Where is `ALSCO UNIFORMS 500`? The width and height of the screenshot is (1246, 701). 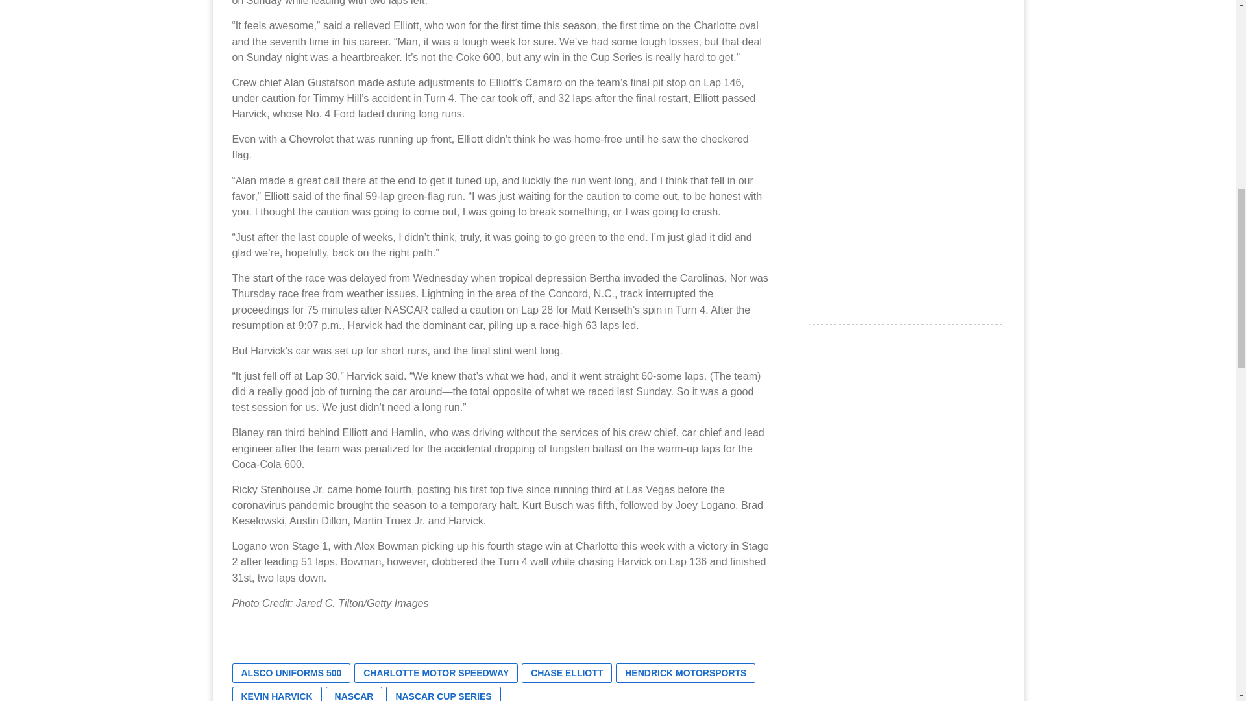 ALSCO UNIFORMS 500 is located at coordinates (291, 672).